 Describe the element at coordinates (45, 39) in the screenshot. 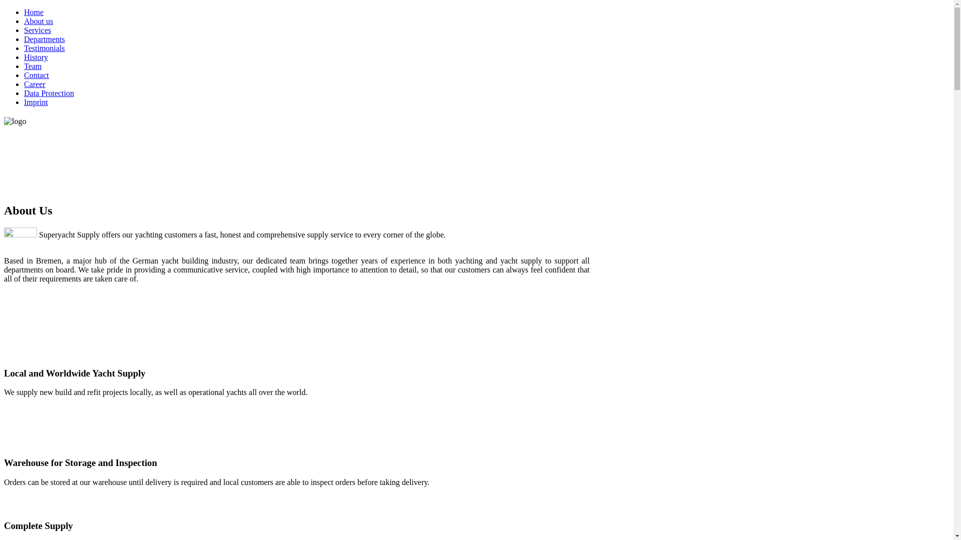

I see `Departments` at that location.